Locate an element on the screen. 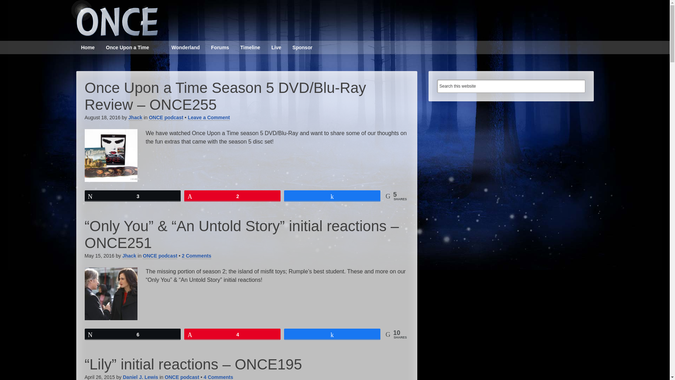 Image resolution: width=675 pixels, height=380 pixels. ONCE podcast is located at coordinates (182, 377).